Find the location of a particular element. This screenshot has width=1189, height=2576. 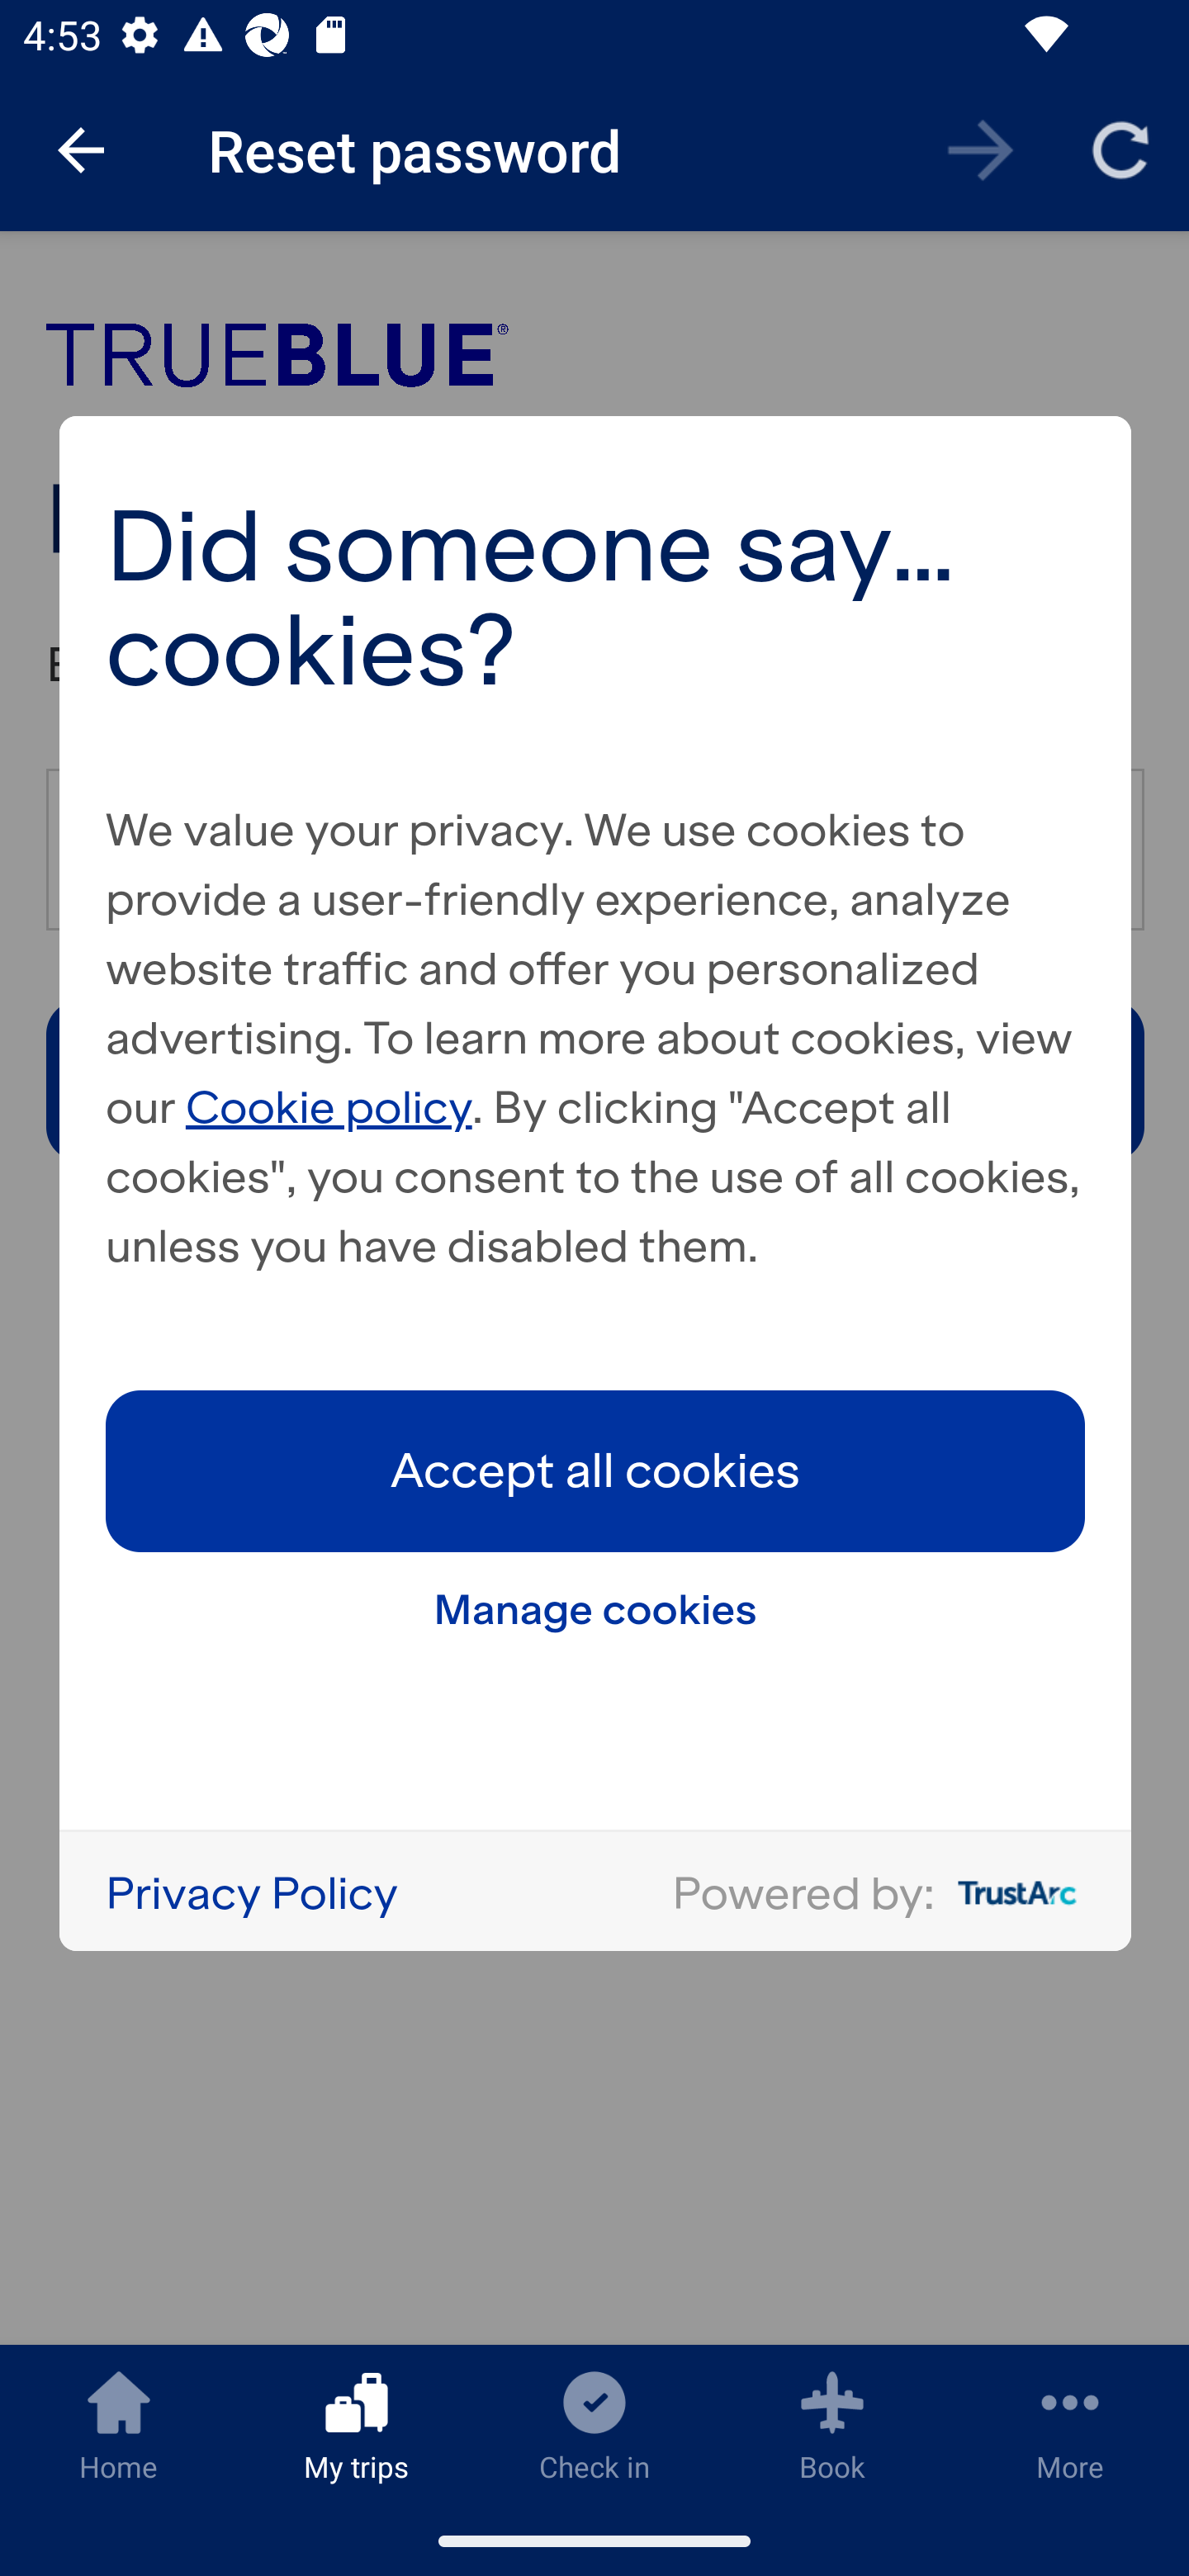

Book is located at coordinates (832, 2425).